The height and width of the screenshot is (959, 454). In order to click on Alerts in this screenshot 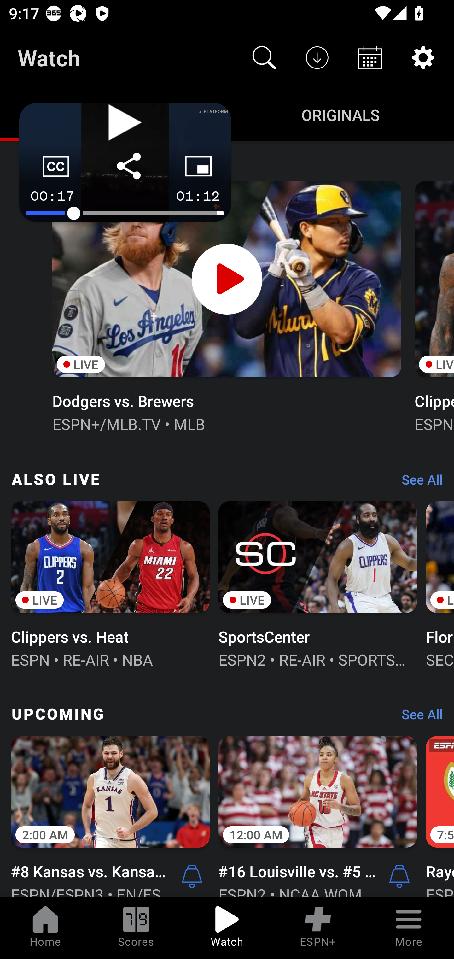, I will do `click(399, 876)`.